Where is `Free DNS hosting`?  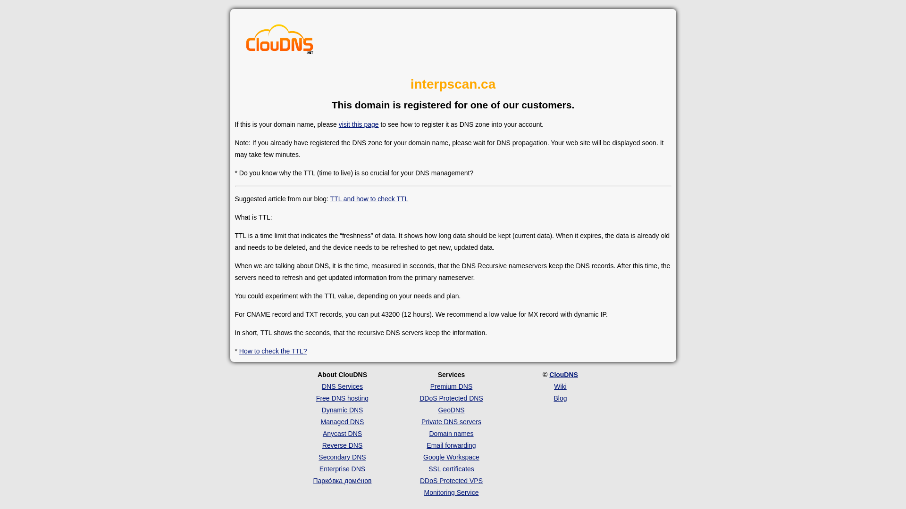 Free DNS hosting is located at coordinates (343, 398).